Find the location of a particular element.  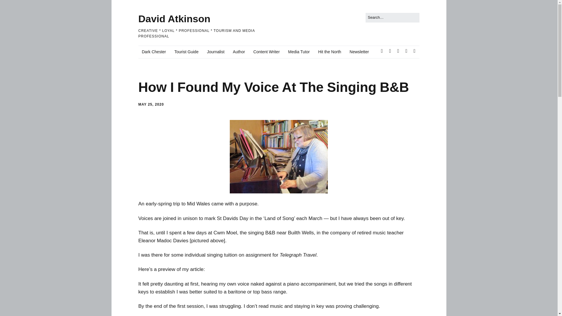

Content Writer is located at coordinates (266, 52).